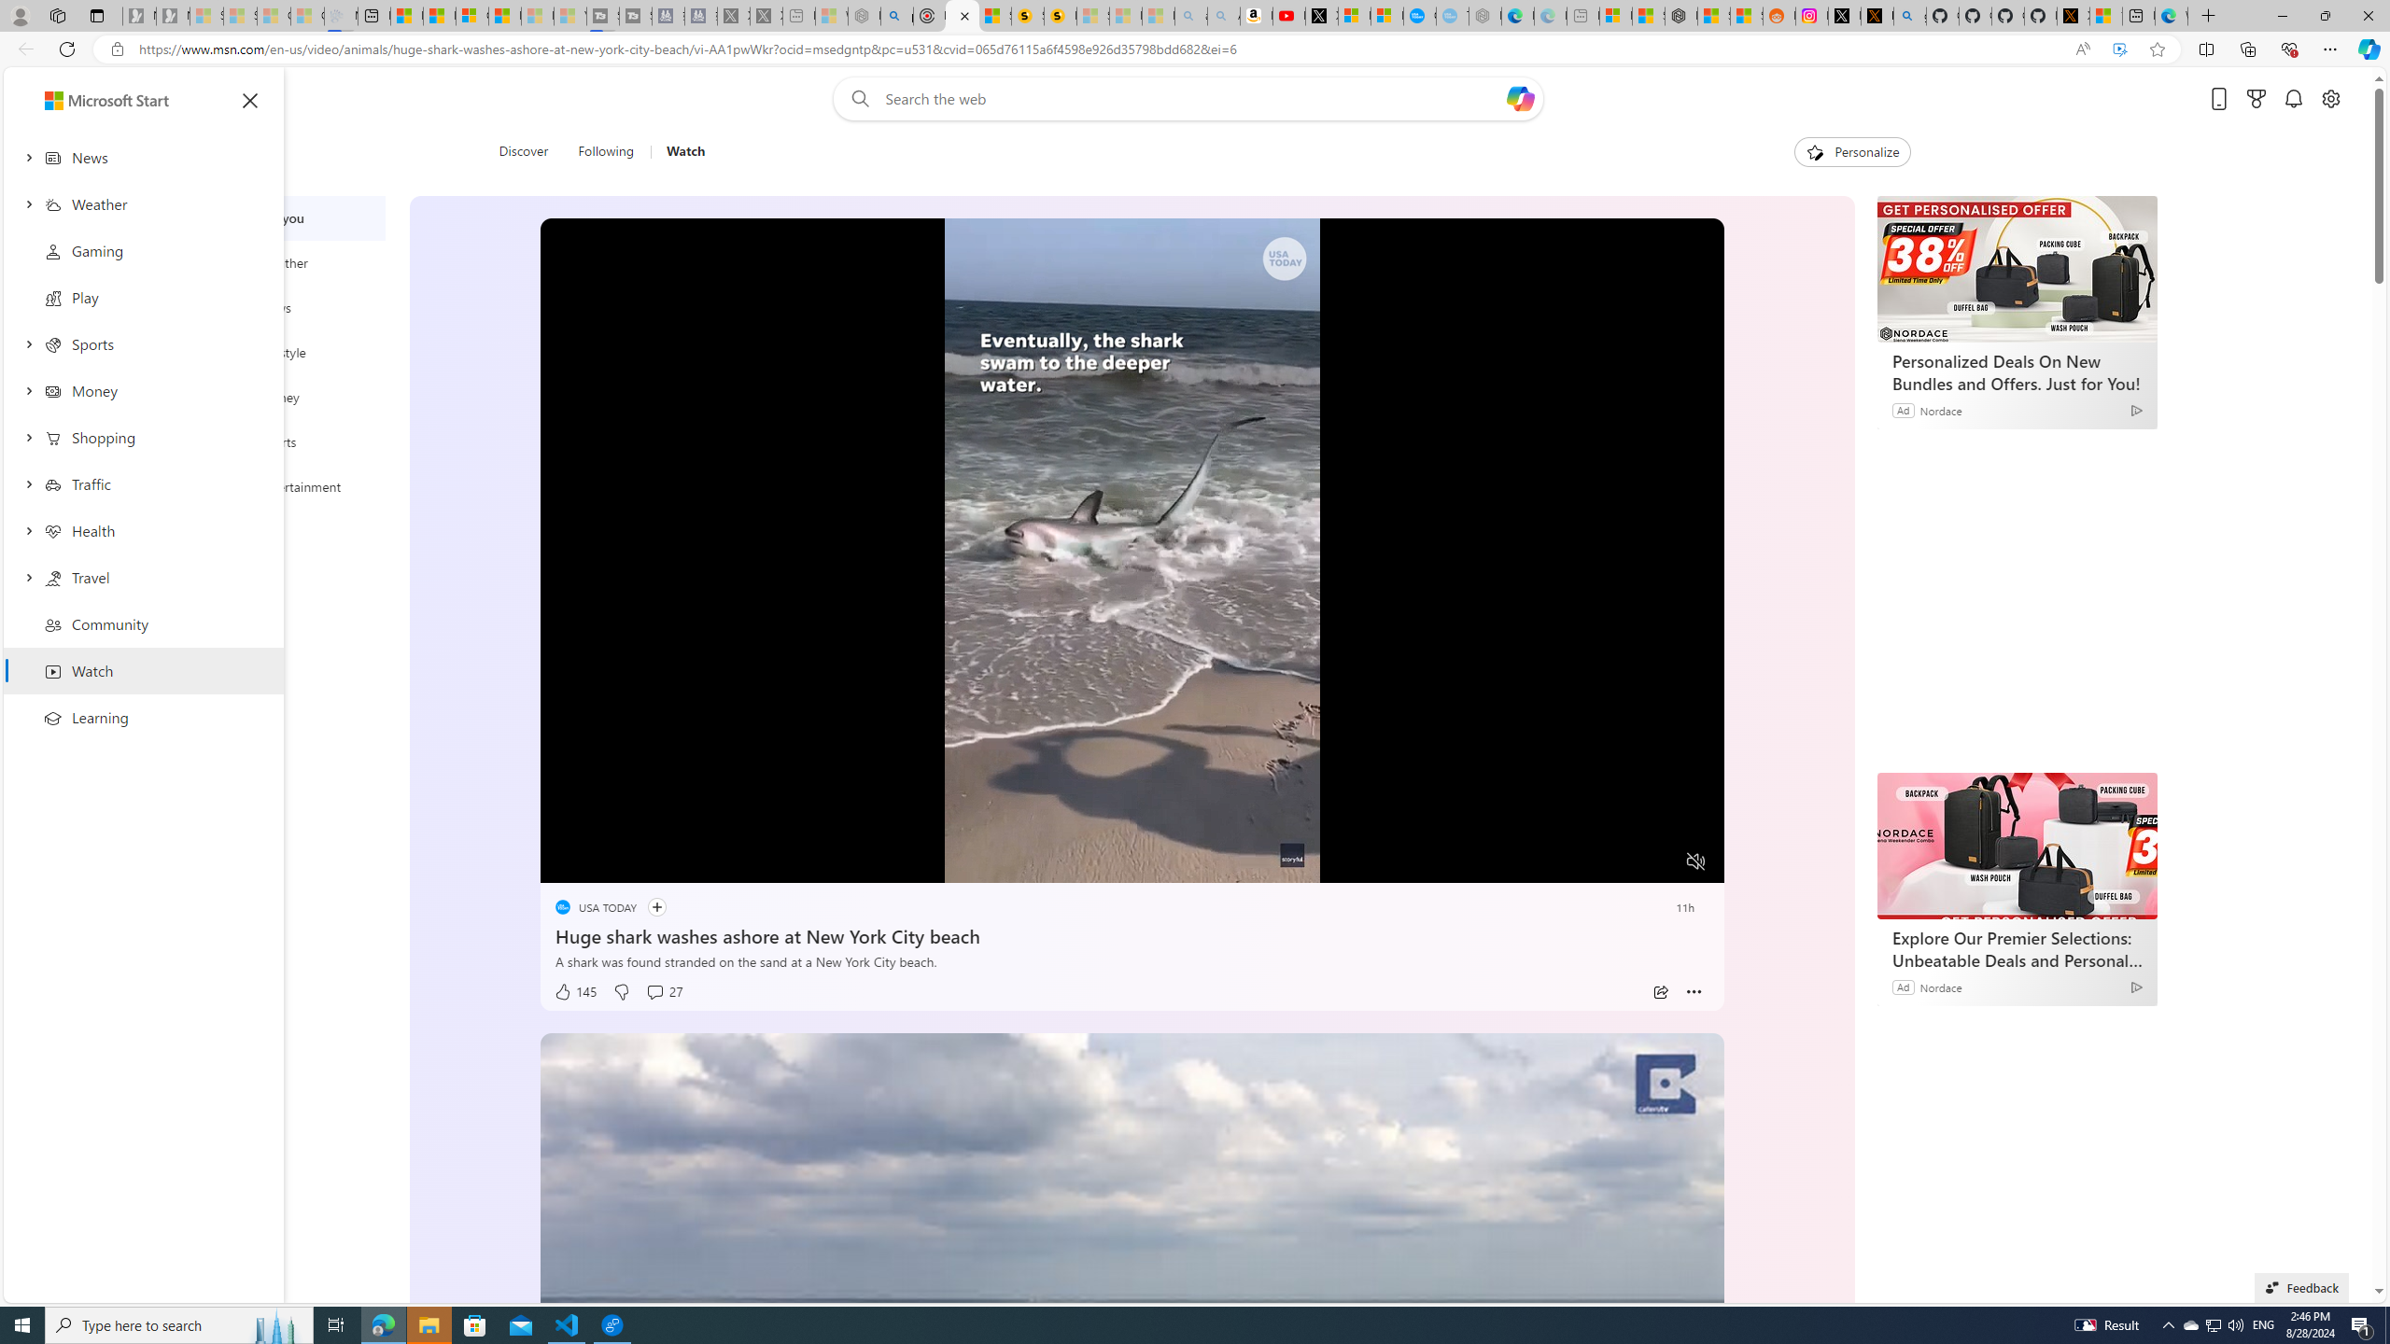 This screenshot has height=1344, width=2390. What do you see at coordinates (1132, 838) in the screenshot?
I see `Progress Bar` at bounding box center [1132, 838].